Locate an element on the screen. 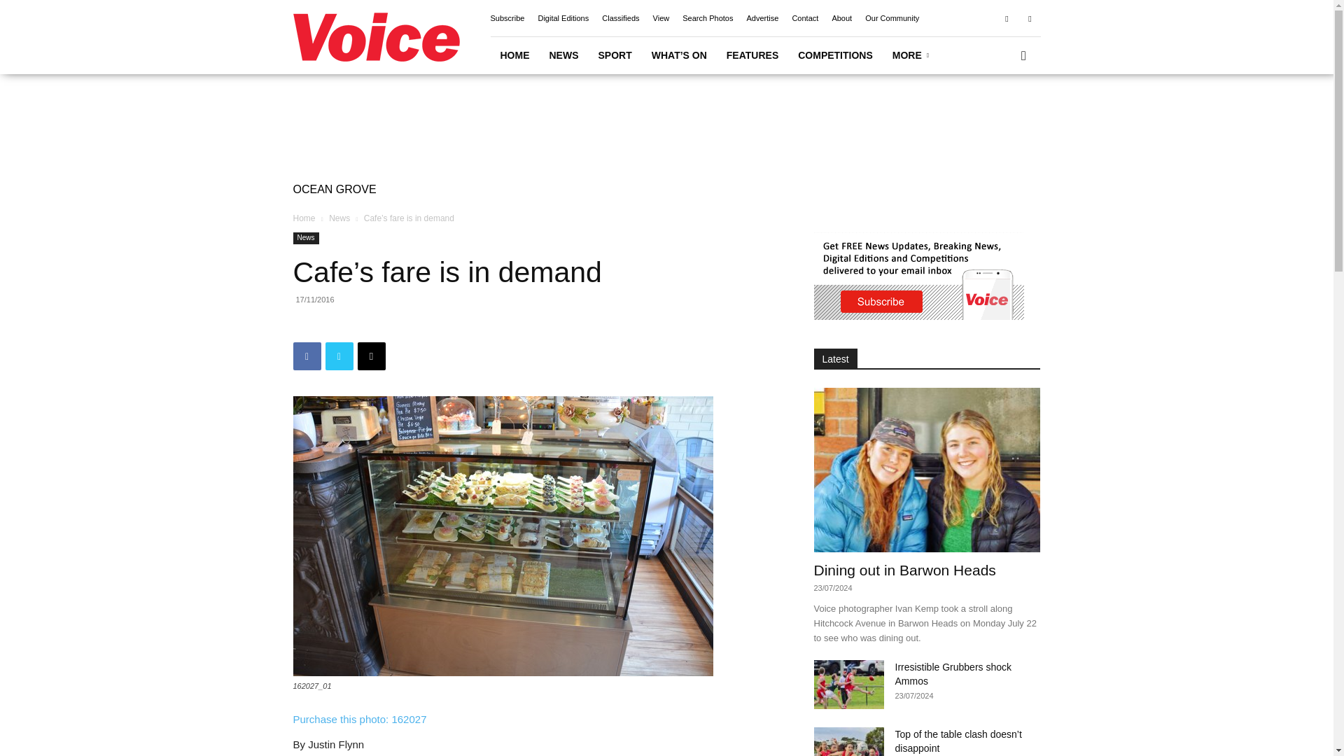 The height and width of the screenshot is (756, 1344). Search Photos is located at coordinates (707, 18).